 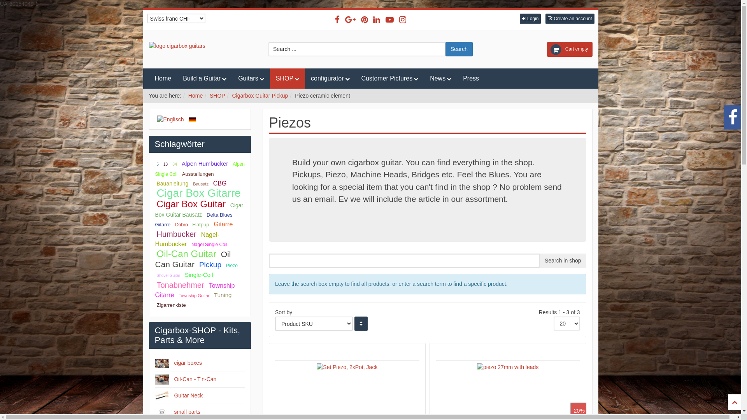 I want to click on Humbucker, so click(x=176, y=234).